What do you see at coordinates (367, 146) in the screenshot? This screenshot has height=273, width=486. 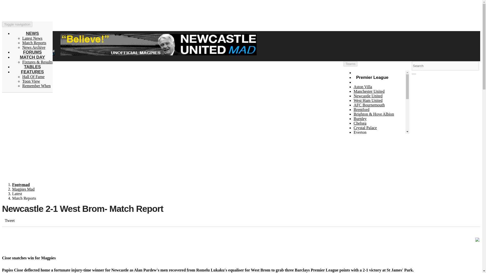 I see `Manchester City` at bounding box center [367, 146].